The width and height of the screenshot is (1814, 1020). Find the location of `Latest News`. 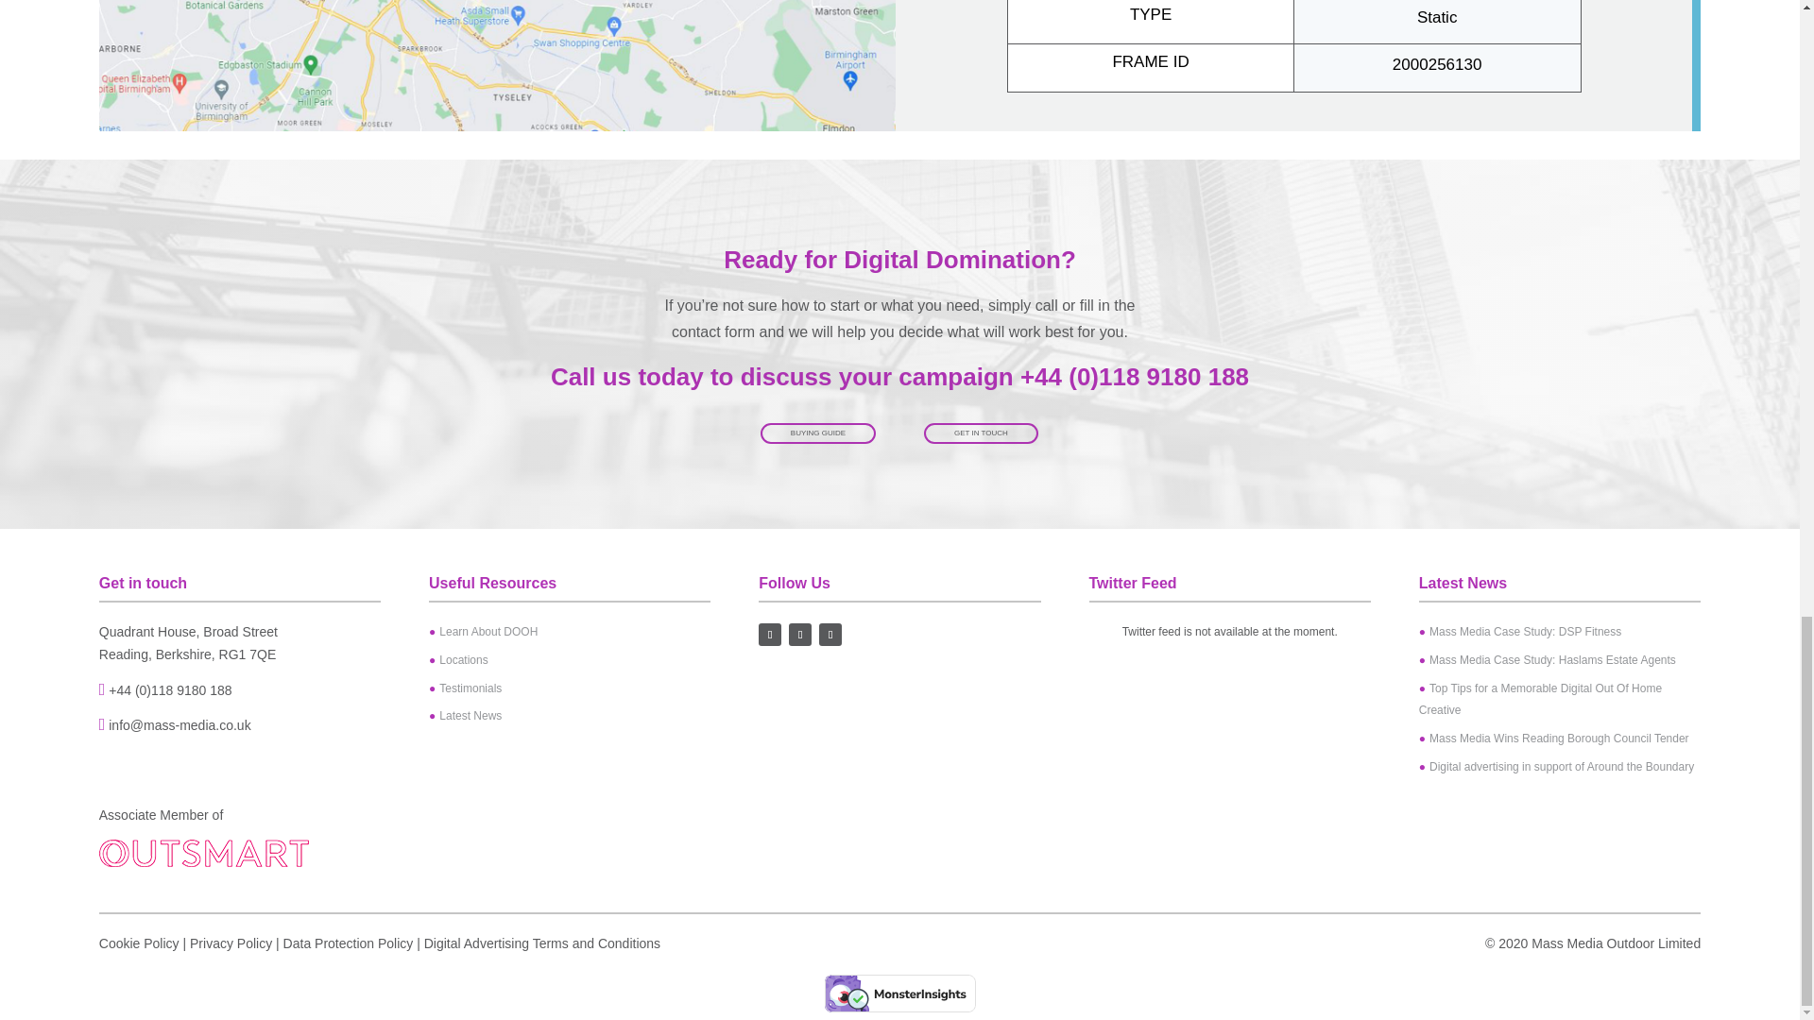

Latest News is located at coordinates (465, 715).